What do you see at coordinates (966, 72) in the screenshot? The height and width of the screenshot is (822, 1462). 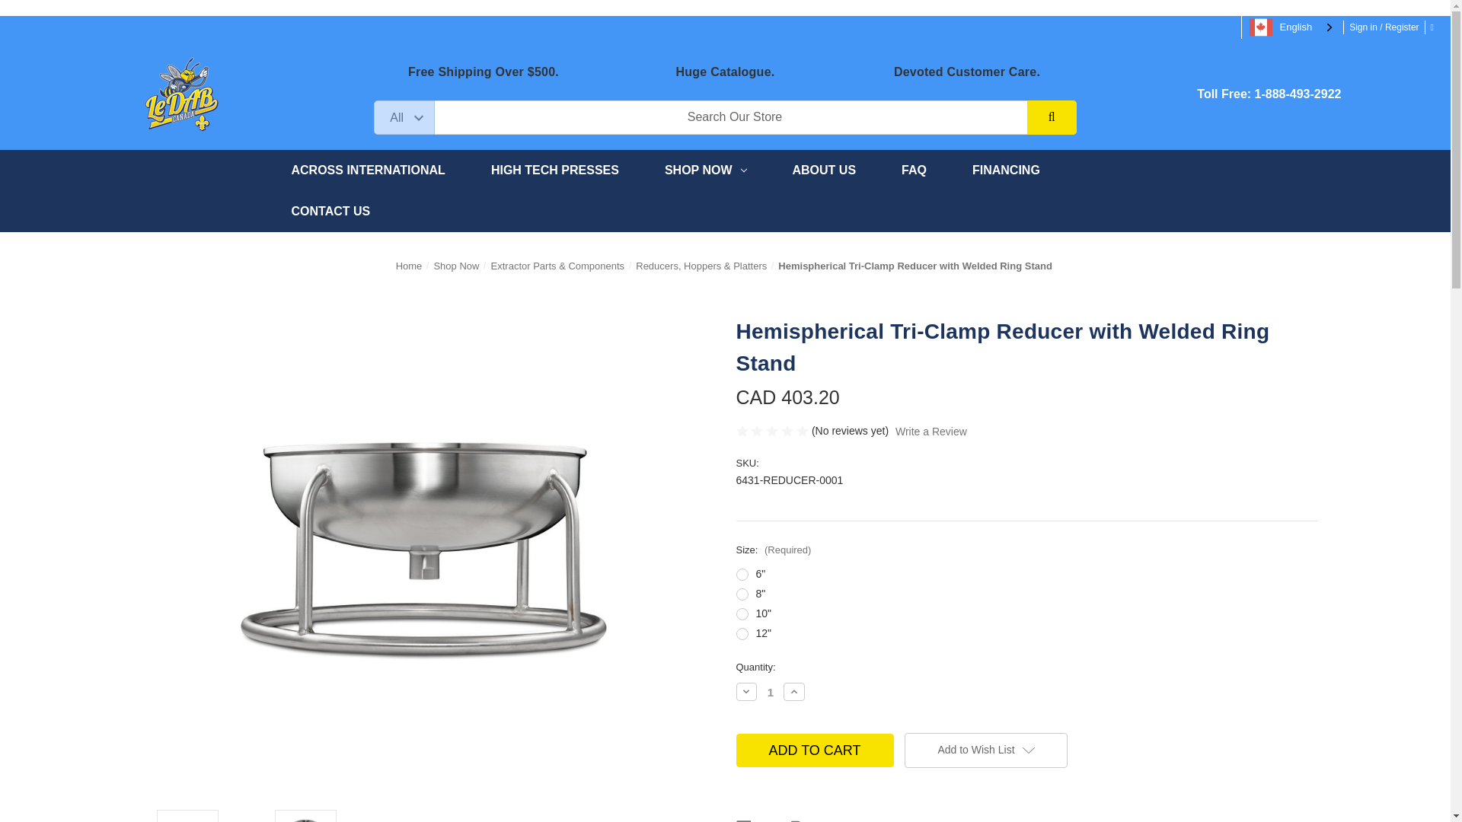 I see `Devoted Customer Care.` at bounding box center [966, 72].